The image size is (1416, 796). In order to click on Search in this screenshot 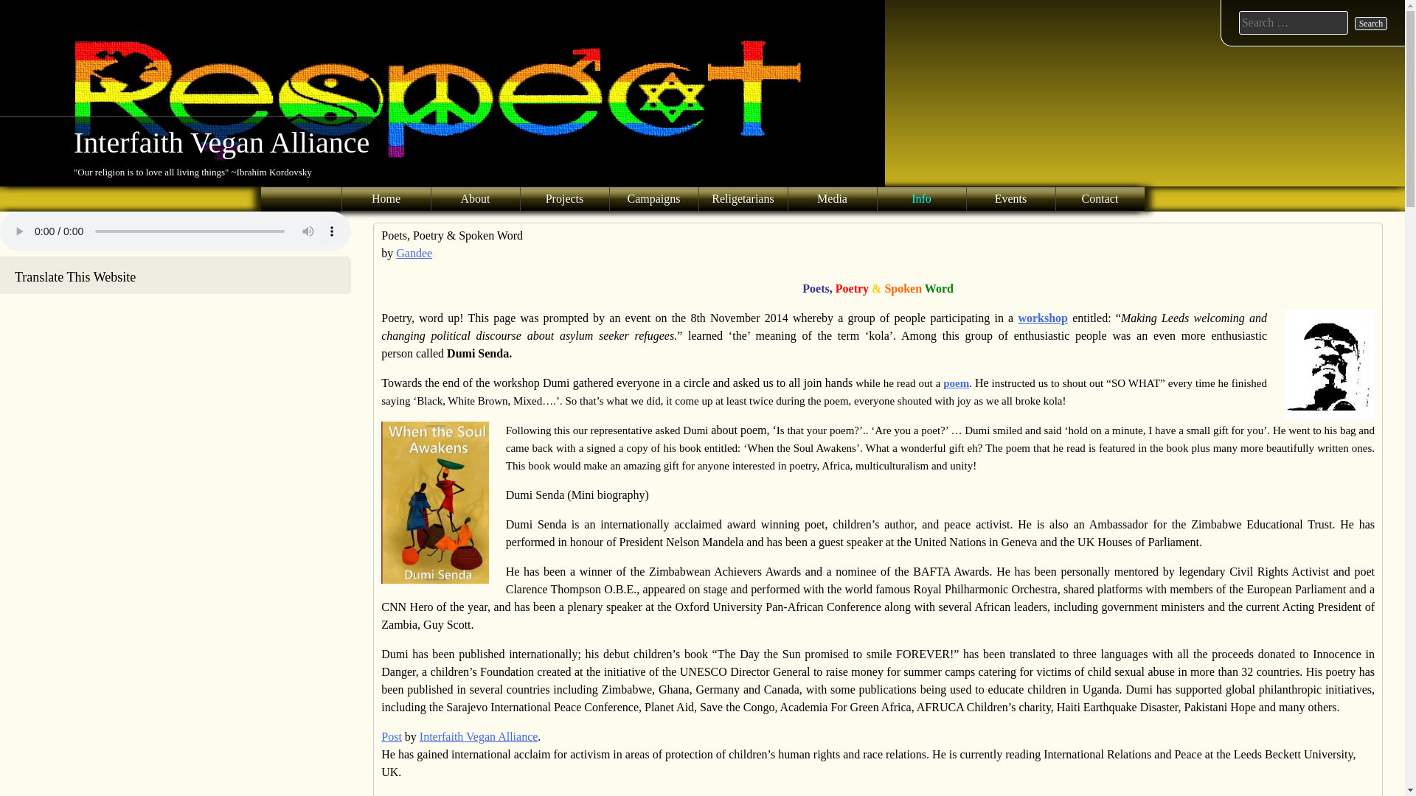, I will do `click(1371, 24)`.